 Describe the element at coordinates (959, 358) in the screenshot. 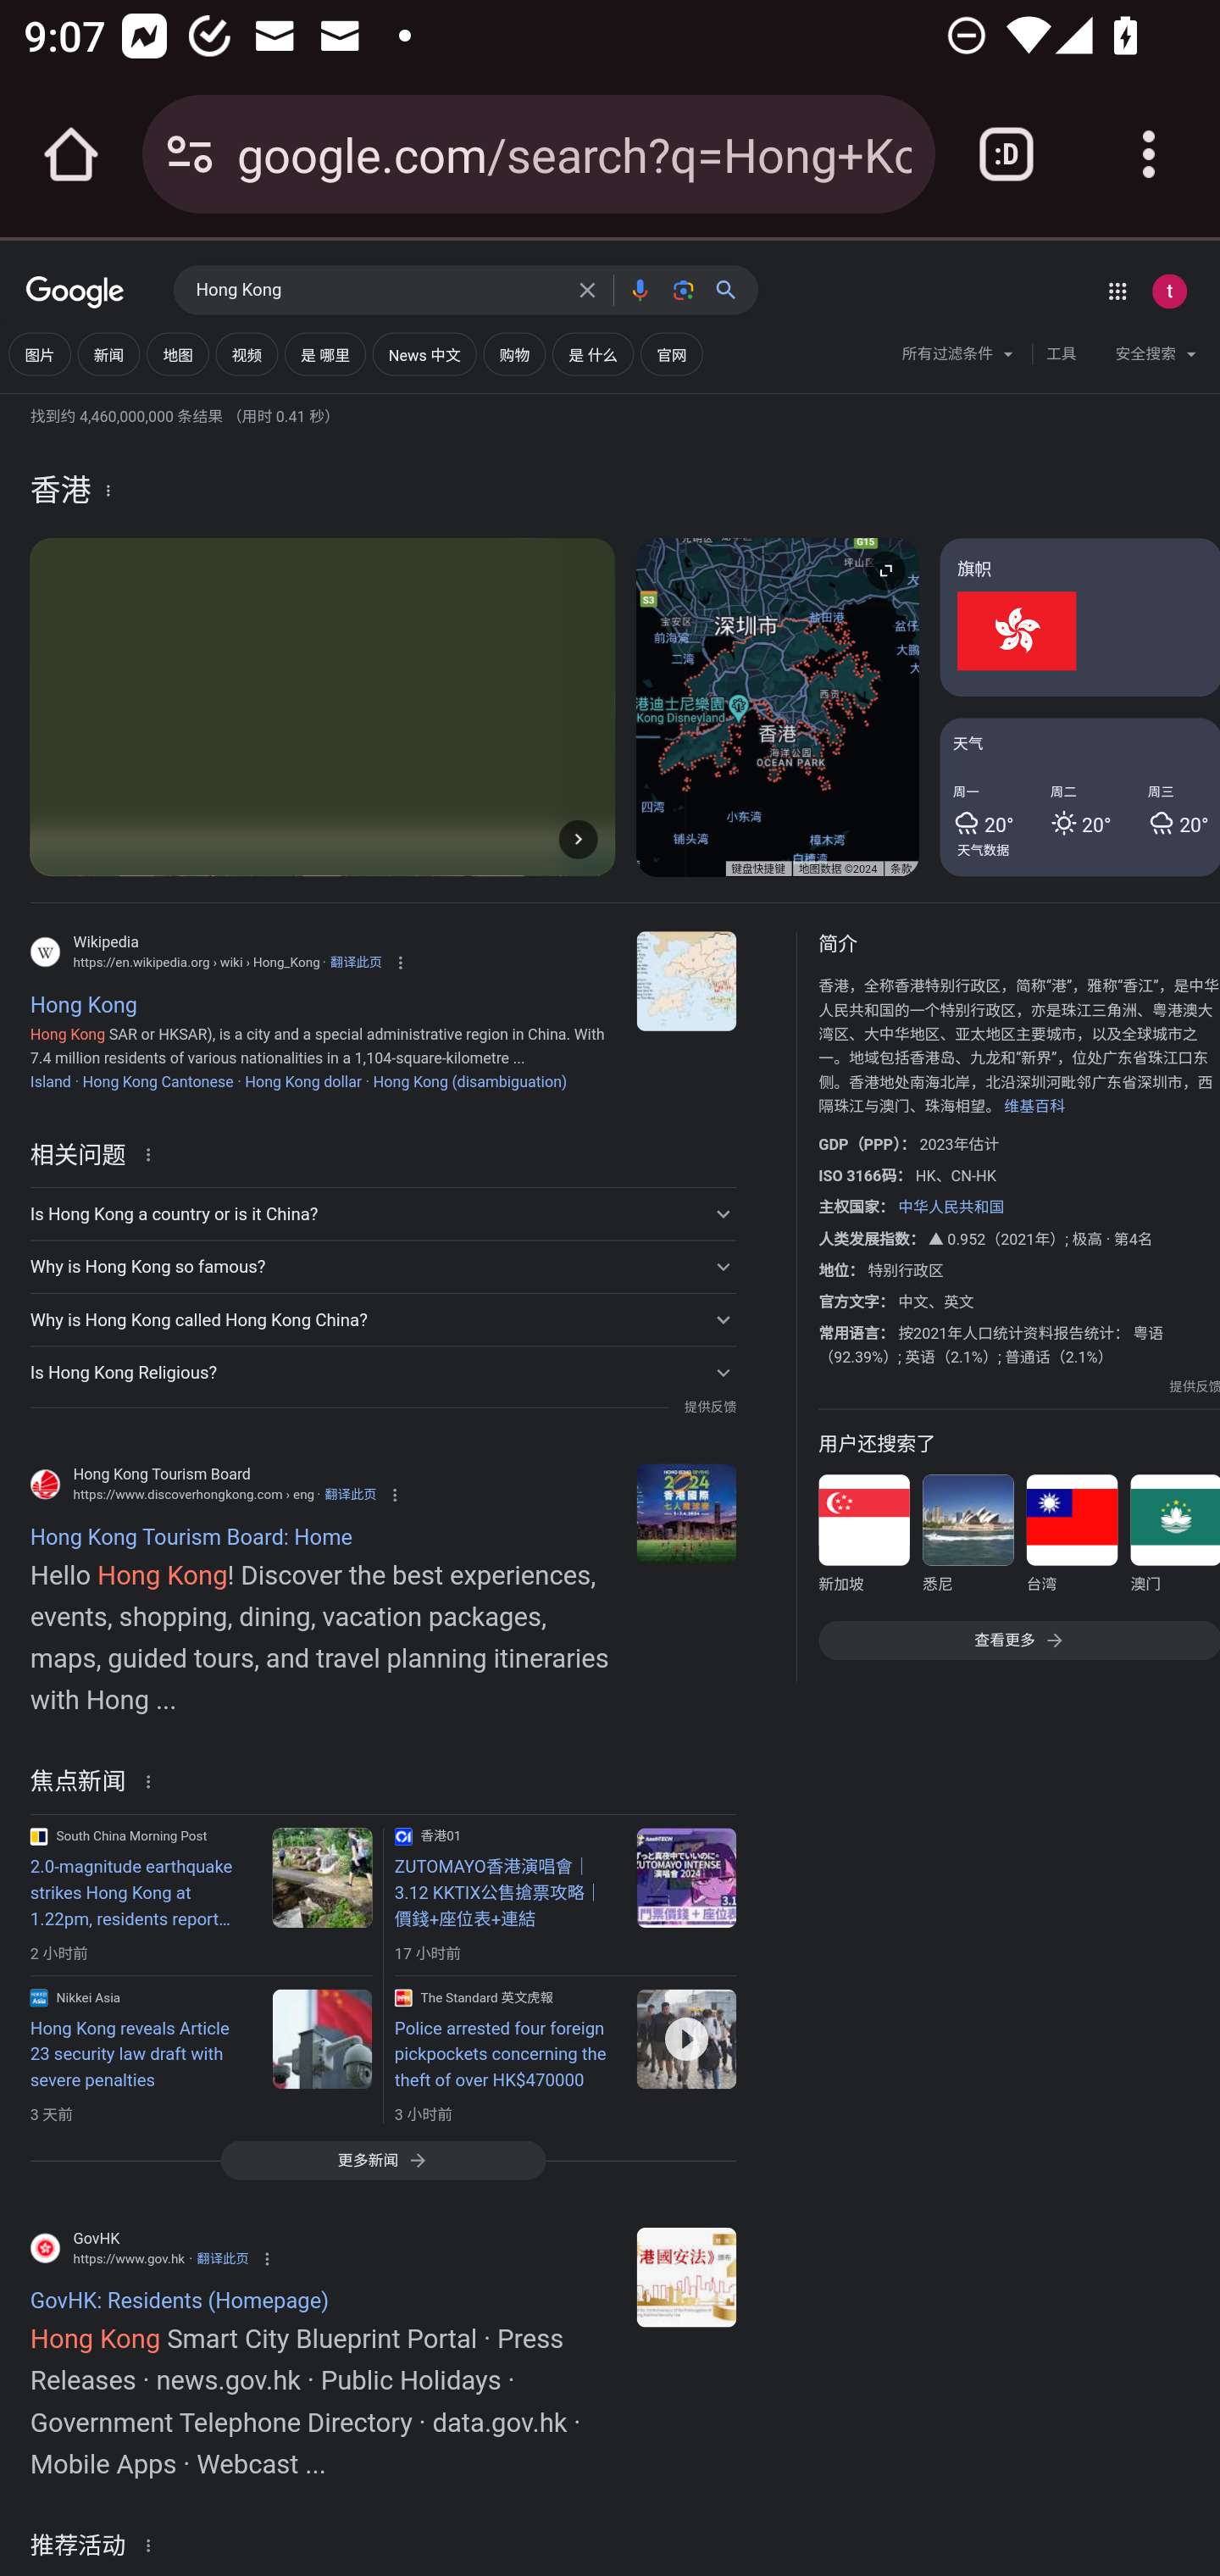

I see `所有过滤条件` at that location.